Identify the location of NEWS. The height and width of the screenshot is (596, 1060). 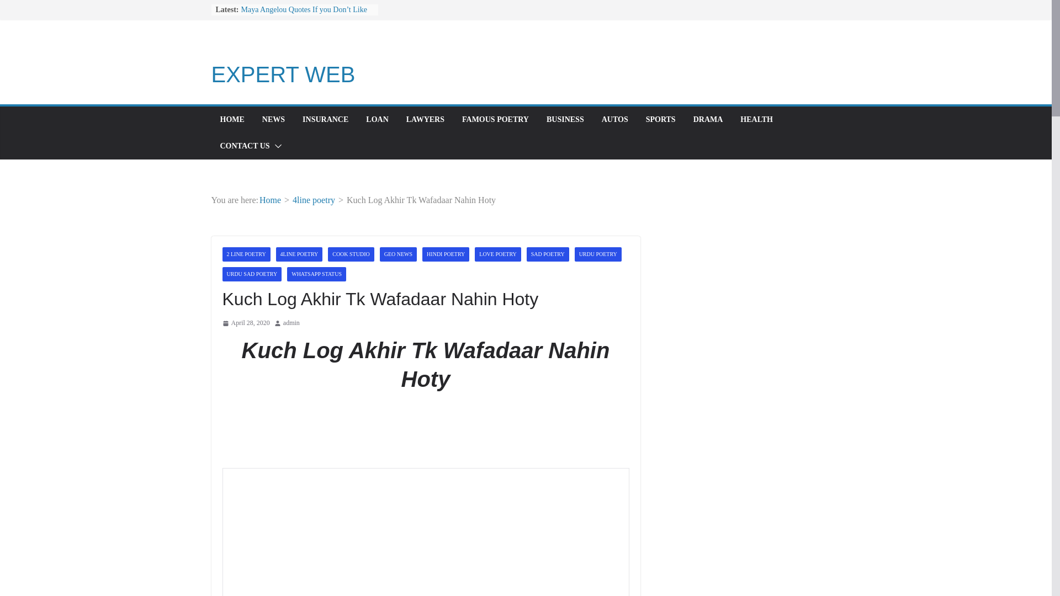
(273, 120).